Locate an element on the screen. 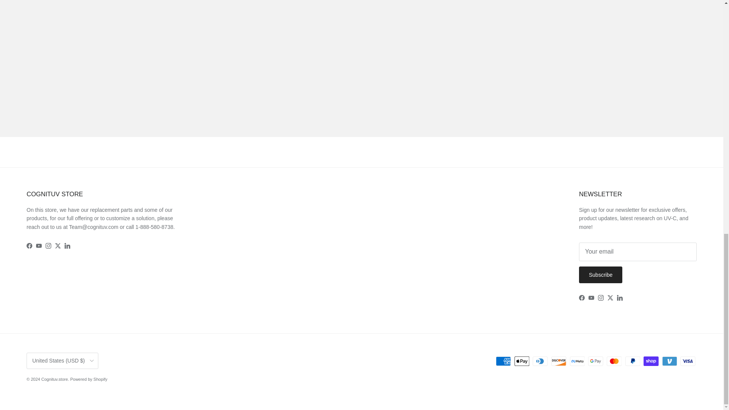  Cognituv.store on YouTube is located at coordinates (39, 246).